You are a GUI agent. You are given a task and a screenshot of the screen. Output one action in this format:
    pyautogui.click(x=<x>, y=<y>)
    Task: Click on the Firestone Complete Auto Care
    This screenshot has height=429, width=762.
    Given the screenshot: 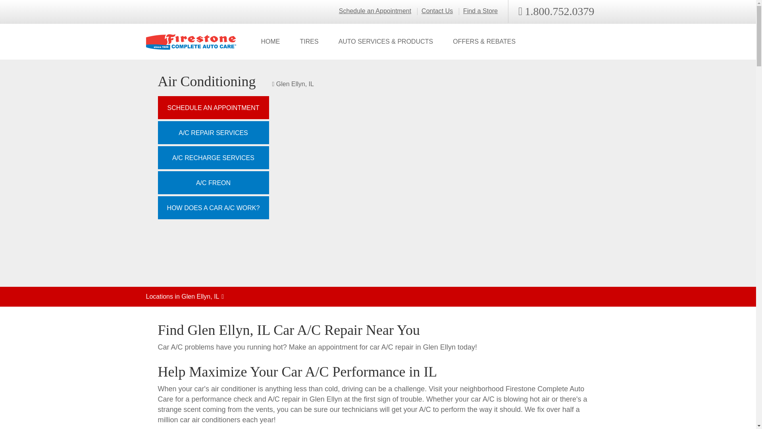 What is the action you would take?
    pyautogui.click(x=191, y=42)
    